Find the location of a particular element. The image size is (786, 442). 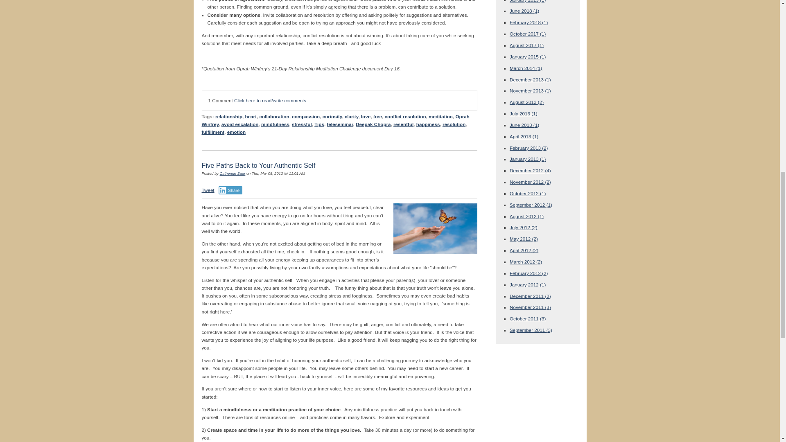

collaboration is located at coordinates (274, 116).